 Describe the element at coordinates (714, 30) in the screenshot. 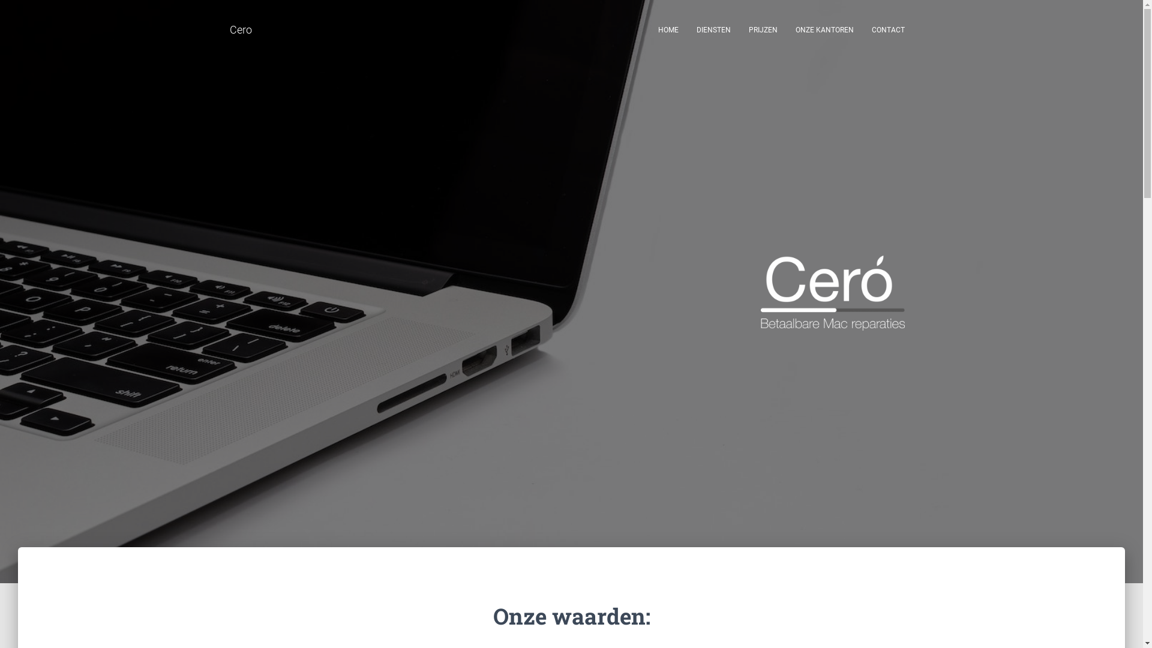

I see `DIENSTEN` at that location.